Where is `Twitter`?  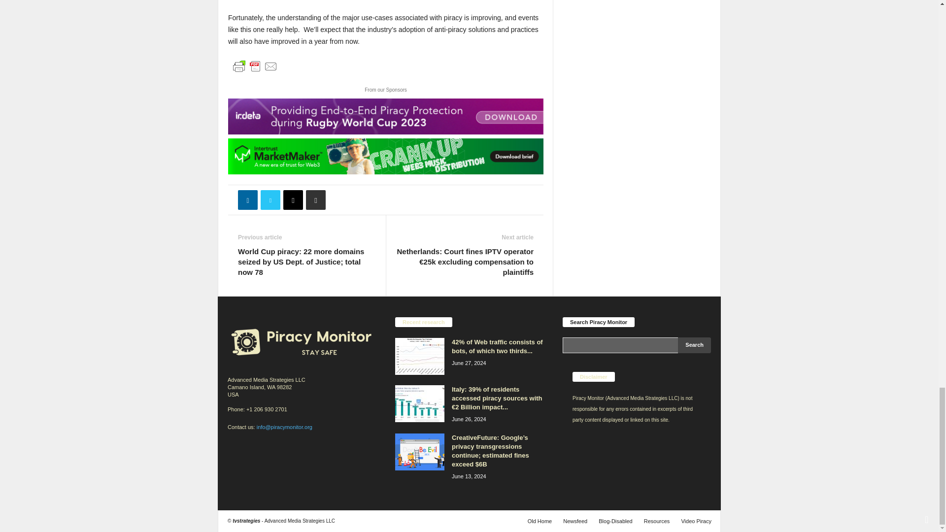 Twitter is located at coordinates (270, 199).